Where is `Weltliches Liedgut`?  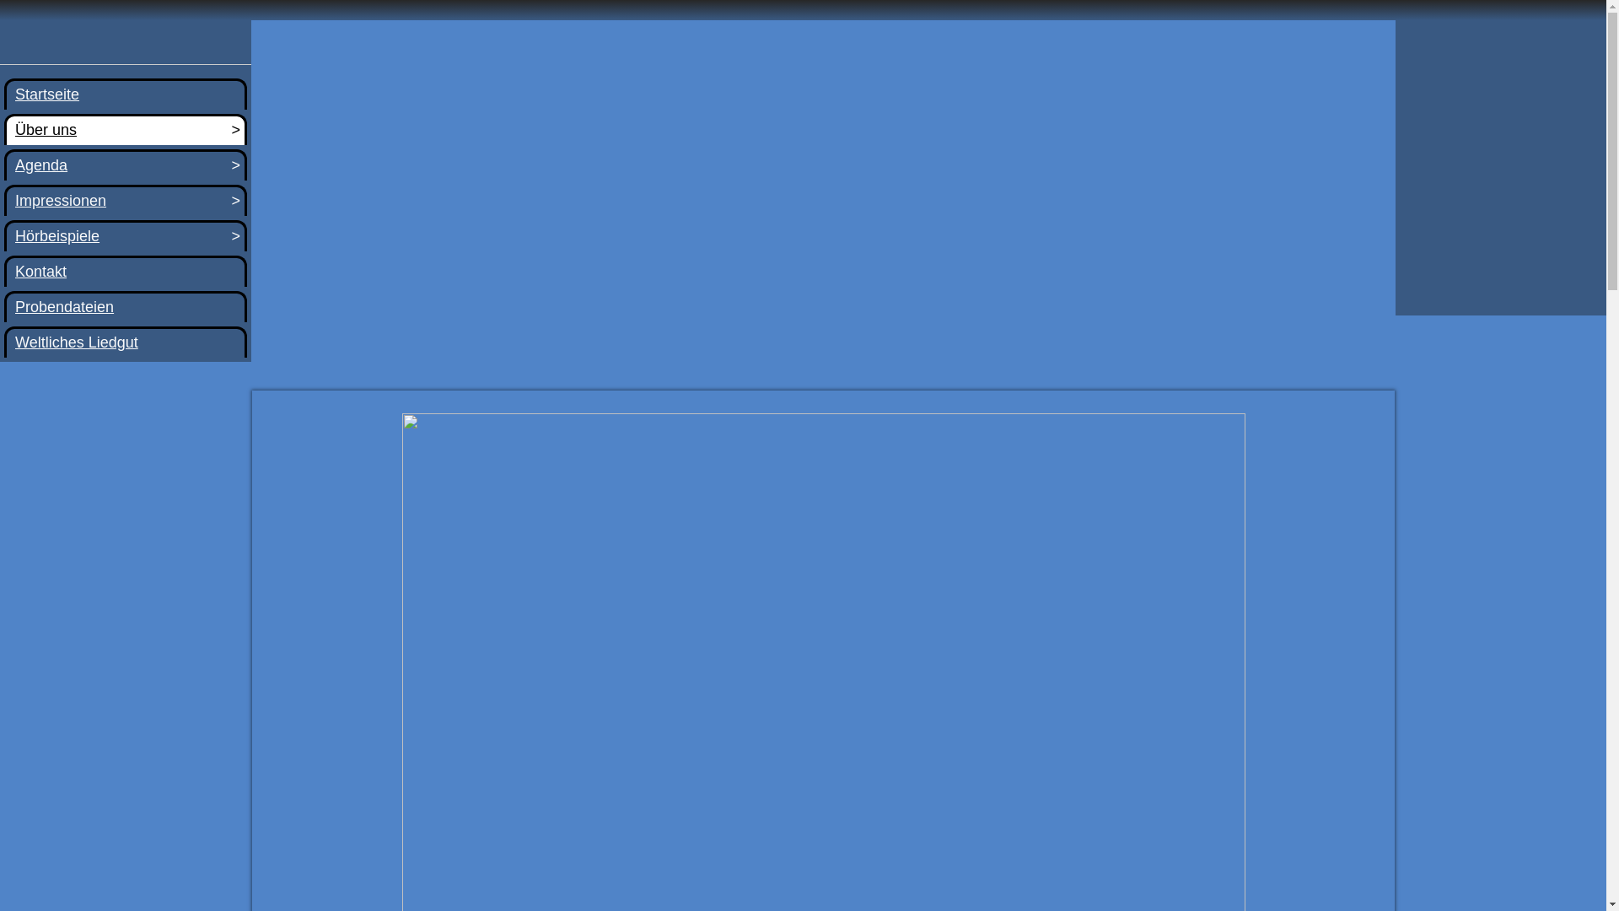 Weltliches Liedgut is located at coordinates (126, 342).